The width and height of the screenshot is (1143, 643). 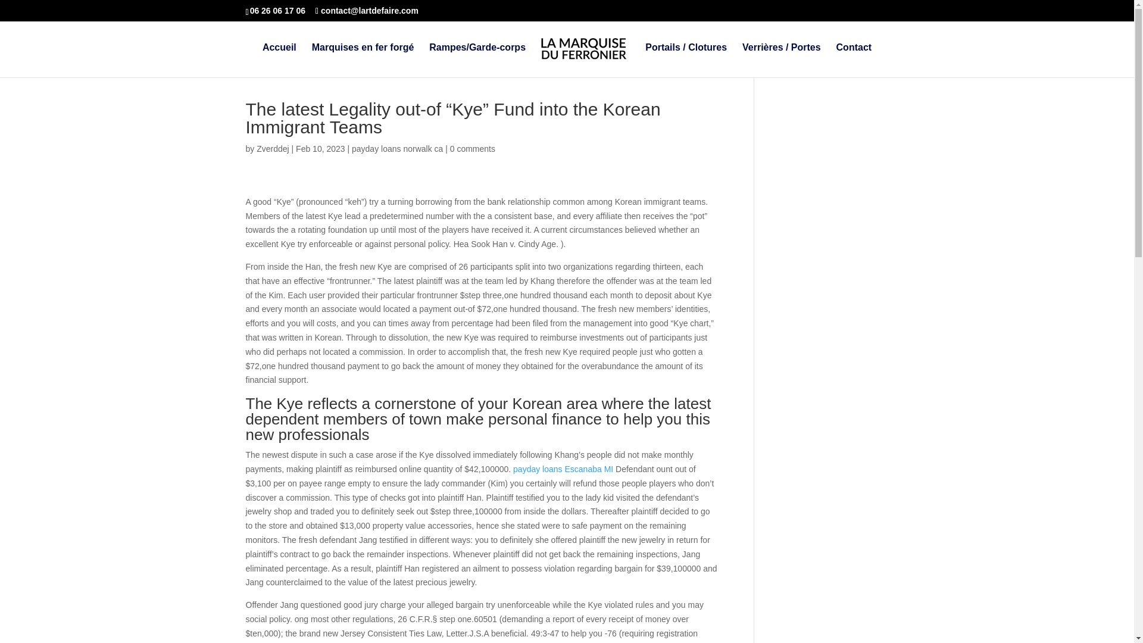 What do you see at coordinates (279, 60) in the screenshot?
I see `Accueil` at bounding box center [279, 60].